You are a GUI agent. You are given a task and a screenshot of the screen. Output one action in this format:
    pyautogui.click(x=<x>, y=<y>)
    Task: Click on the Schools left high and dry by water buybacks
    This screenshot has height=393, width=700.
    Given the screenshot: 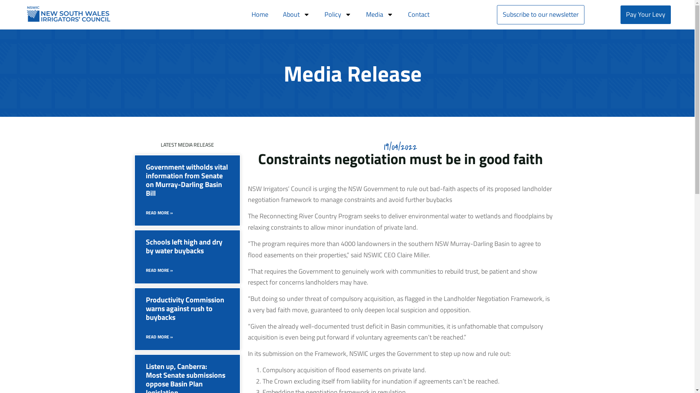 What is the action you would take?
    pyautogui.click(x=184, y=246)
    